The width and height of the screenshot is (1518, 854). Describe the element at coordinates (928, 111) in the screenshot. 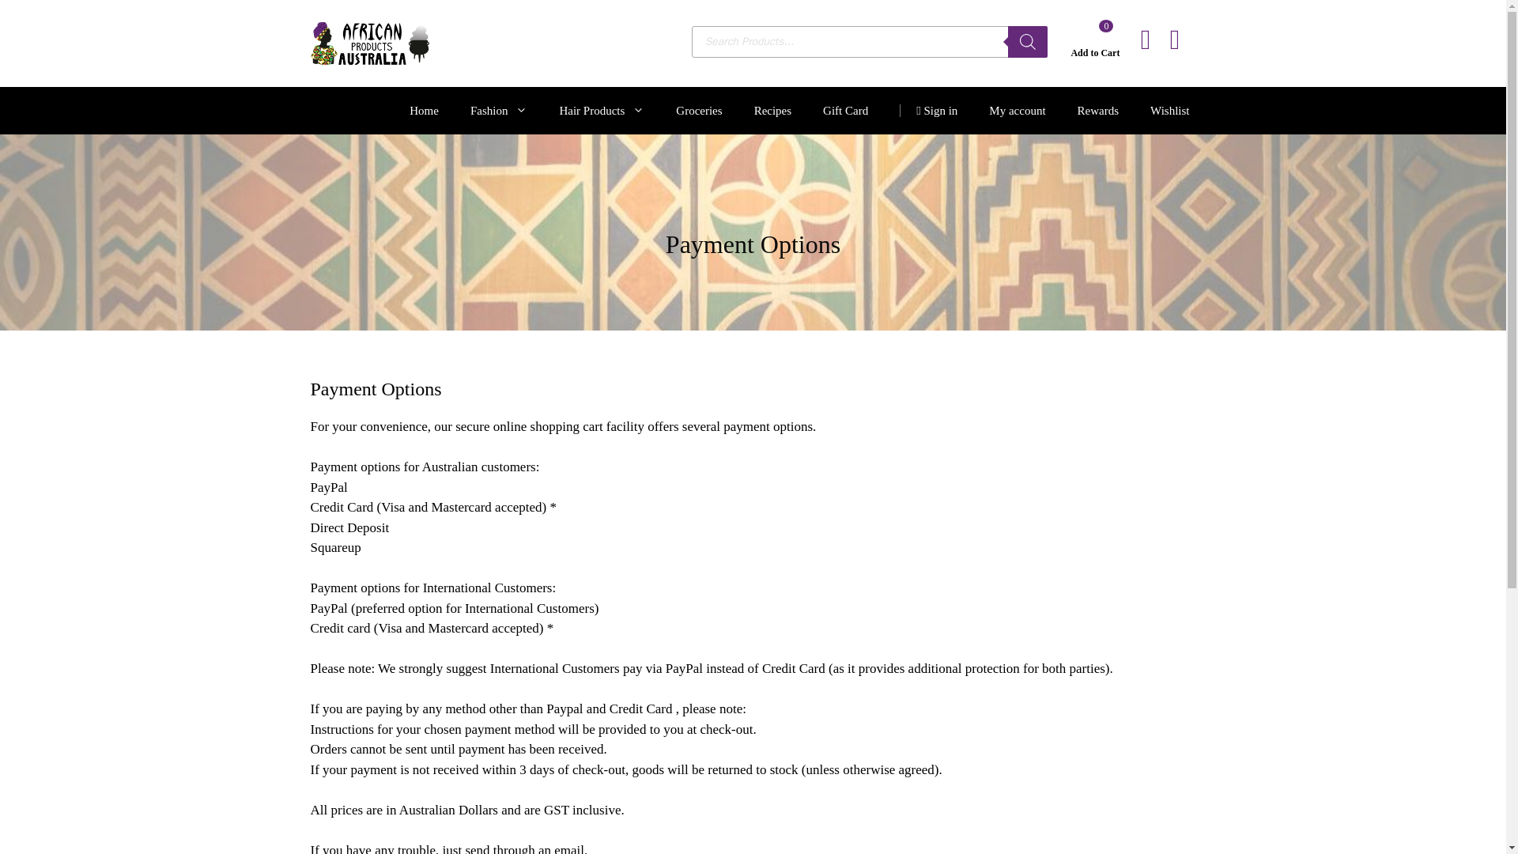

I see `Sign in` at that location.